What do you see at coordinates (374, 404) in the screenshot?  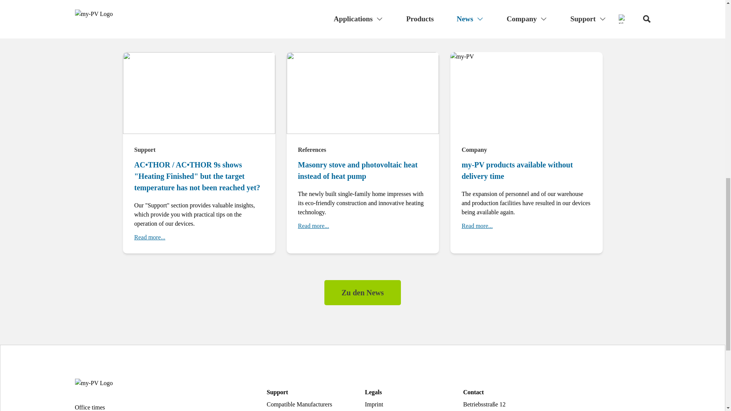 I see `Imprint` at bounding box center [374, 404].